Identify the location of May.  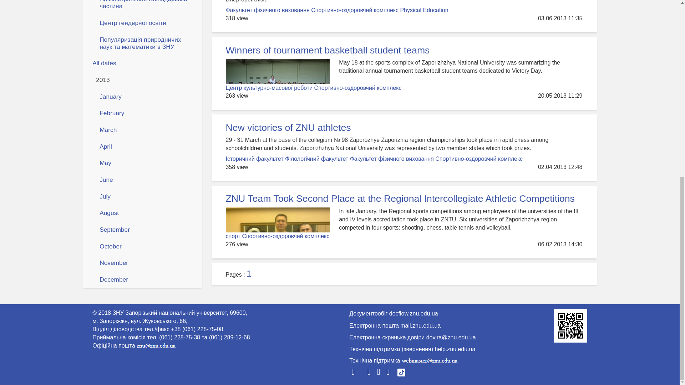
(146, 163).